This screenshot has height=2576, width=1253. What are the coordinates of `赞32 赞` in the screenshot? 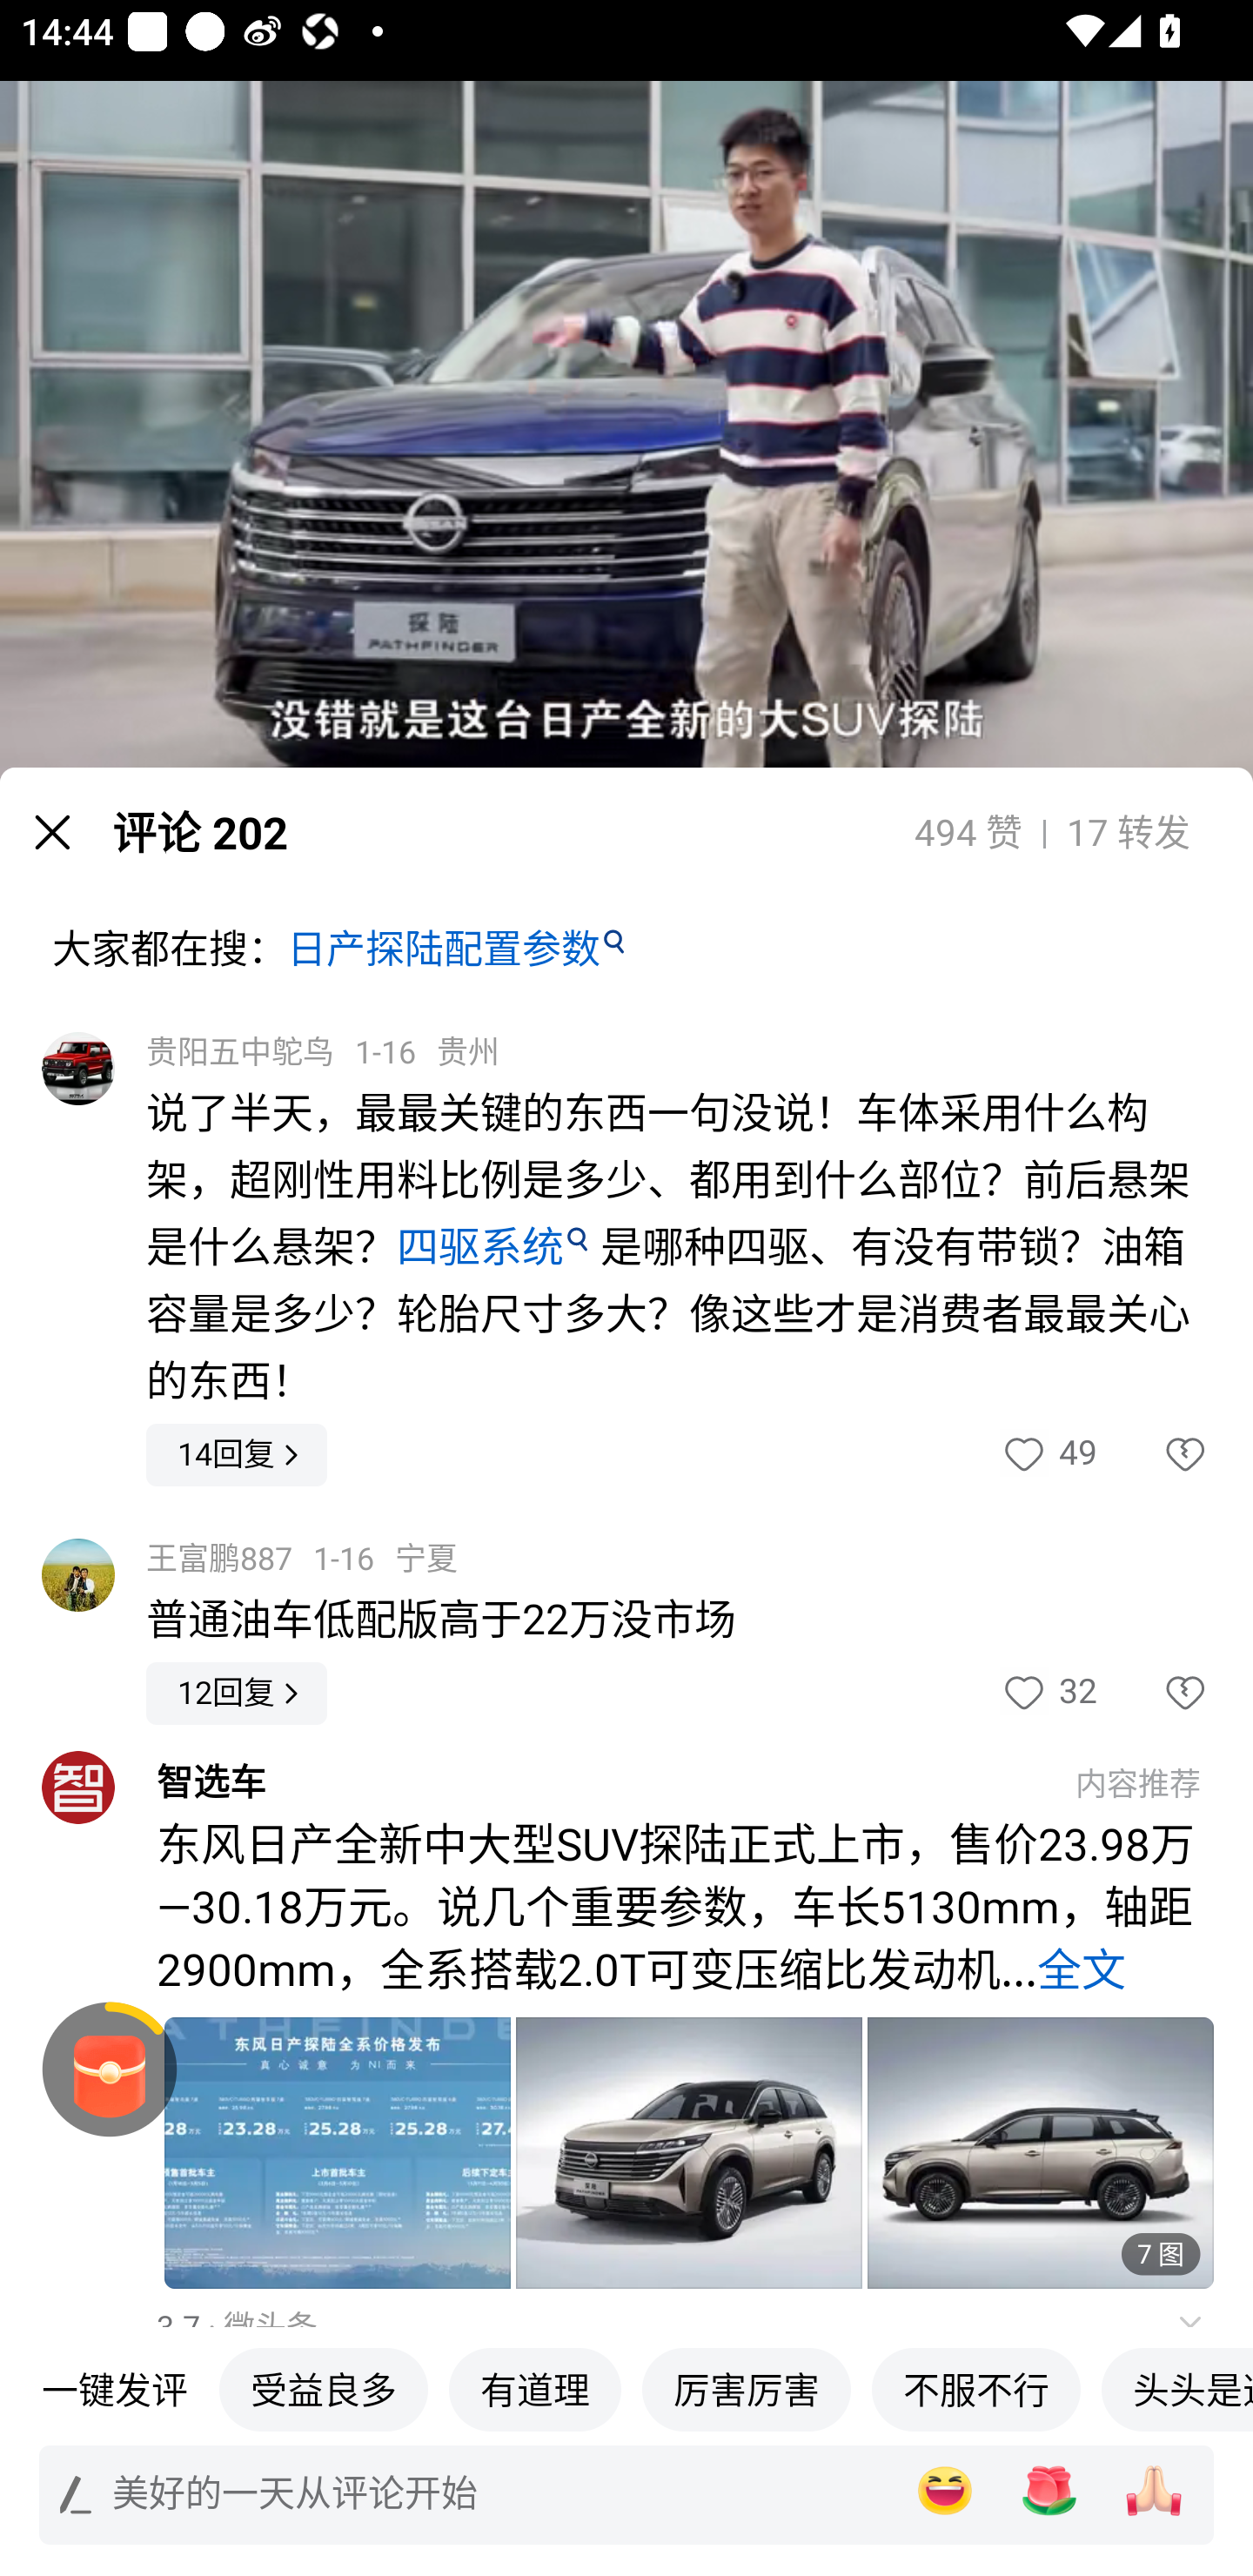 It's located at (1048, 1694).